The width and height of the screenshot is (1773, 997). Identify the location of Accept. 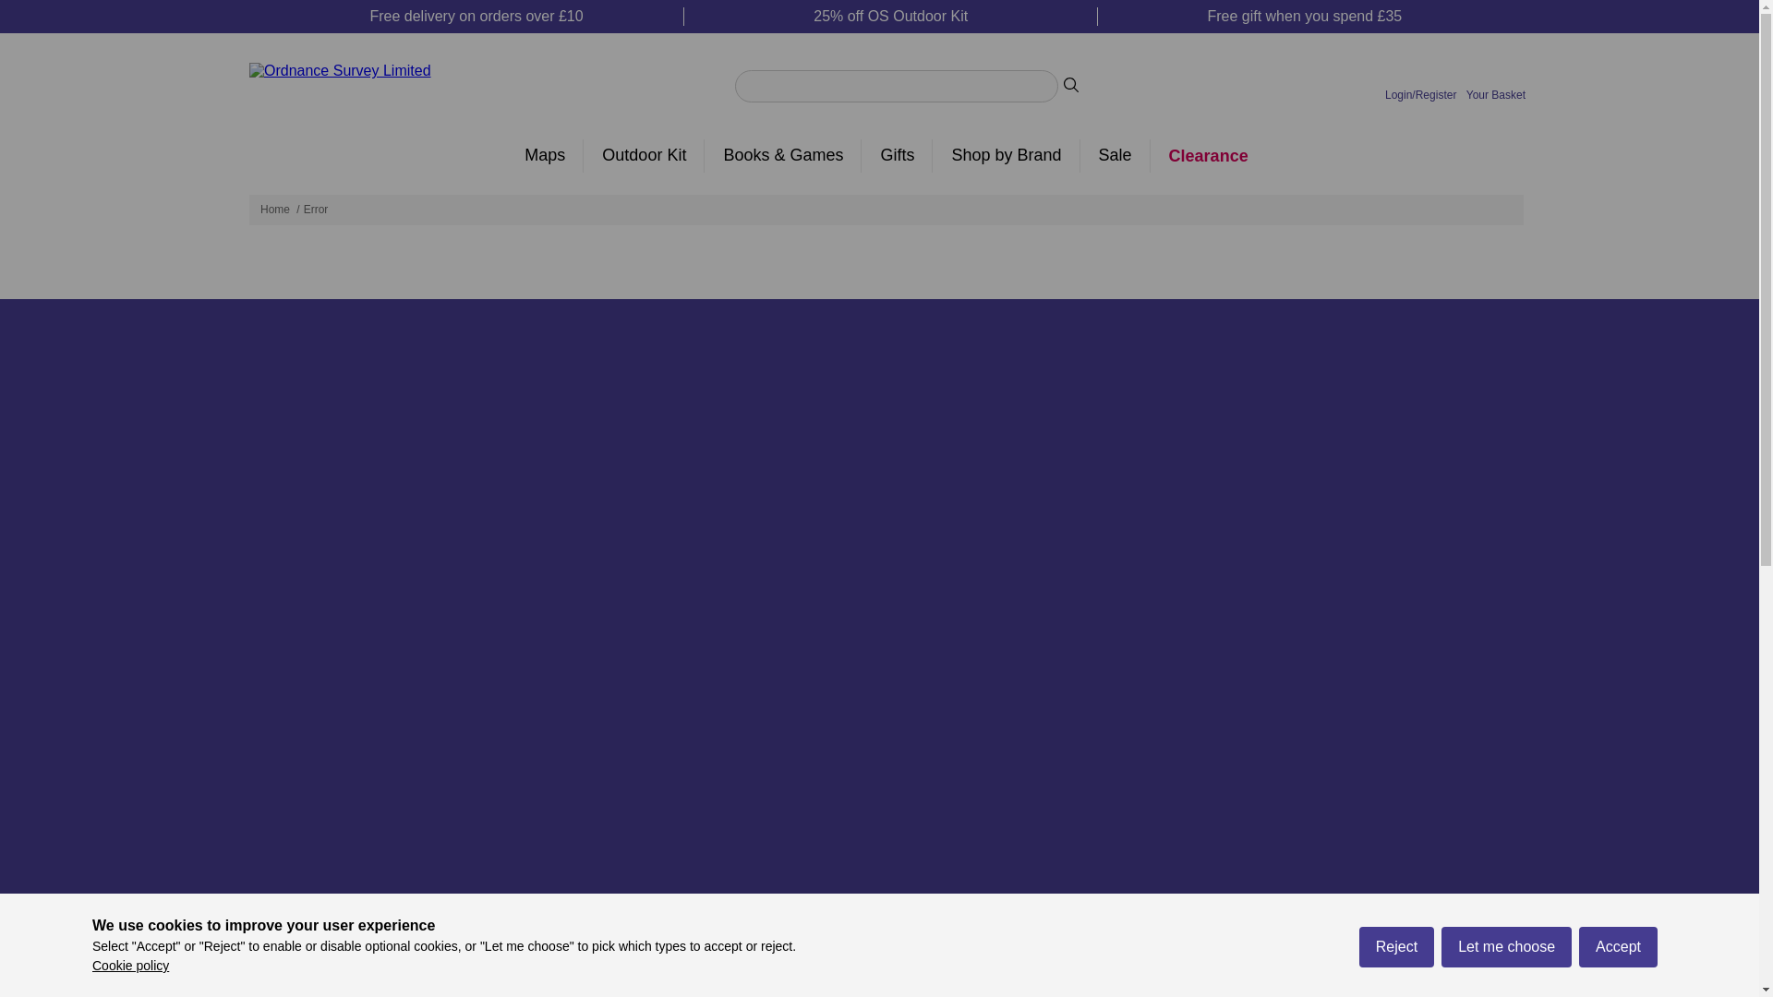
(1618, 977).